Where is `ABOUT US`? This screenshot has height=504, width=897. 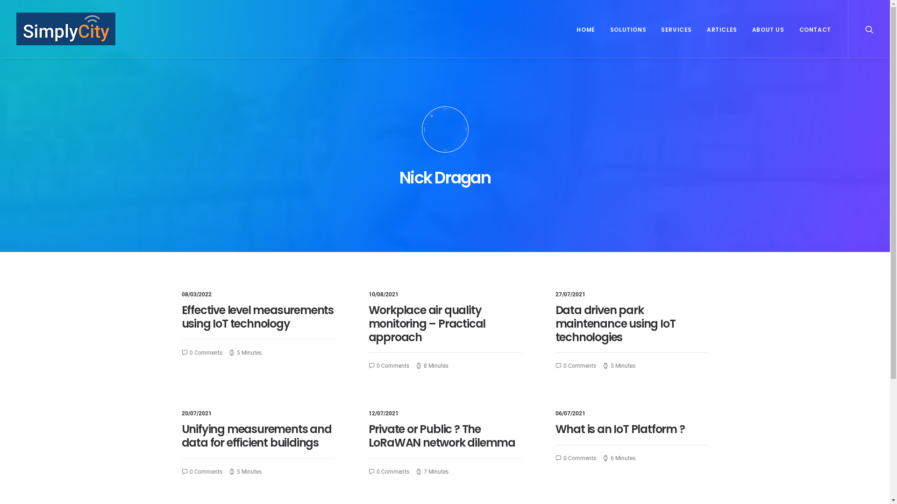 ABOUT US is located at coordinates (768, 29).